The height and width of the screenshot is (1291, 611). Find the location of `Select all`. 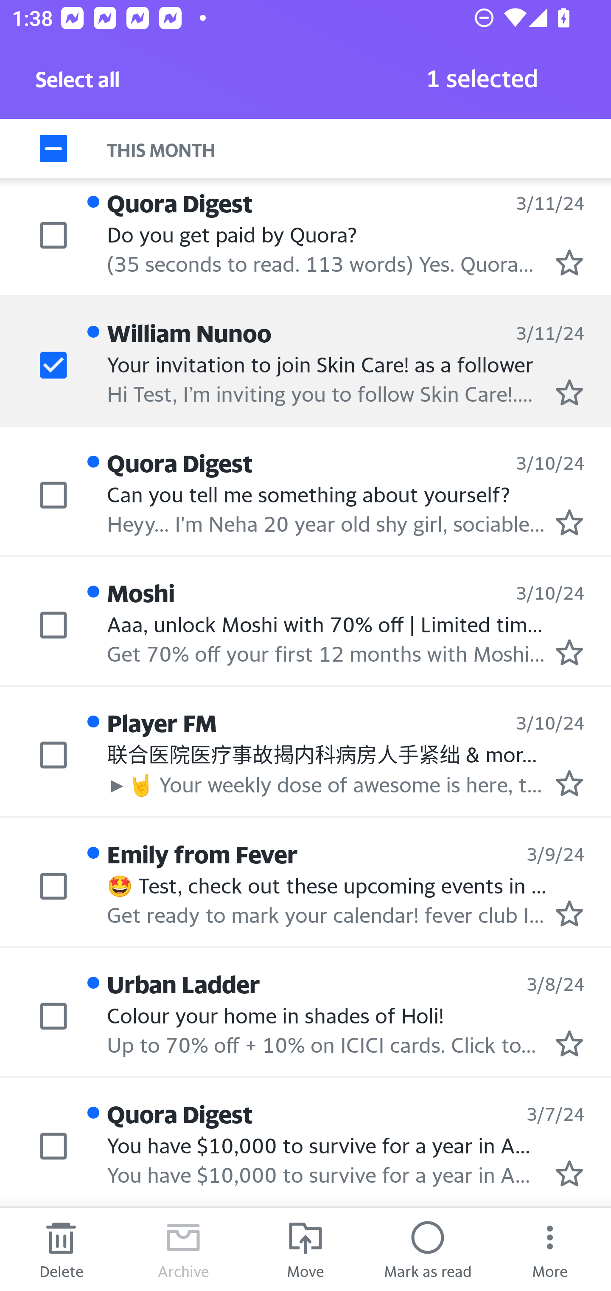

Select all is located at coordinates (78, 84).